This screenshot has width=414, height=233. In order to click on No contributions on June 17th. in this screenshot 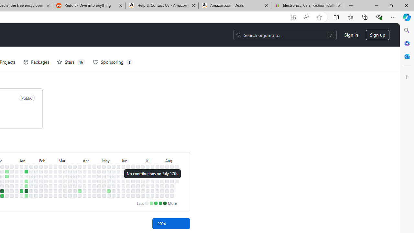, I will do `click(133, 172)`.